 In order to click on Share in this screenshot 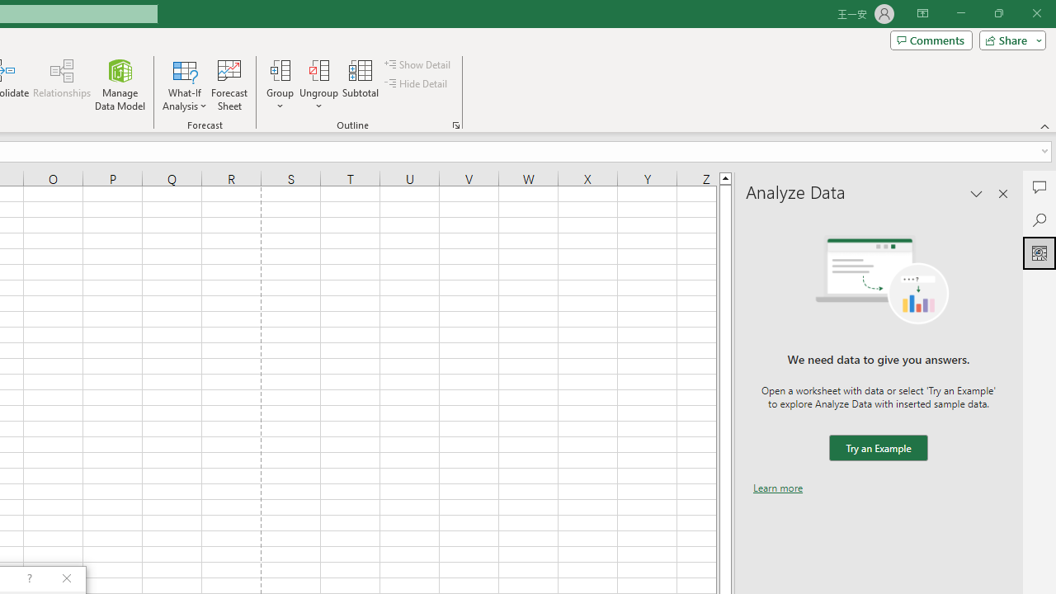, I will do `click(1009, 40)`.